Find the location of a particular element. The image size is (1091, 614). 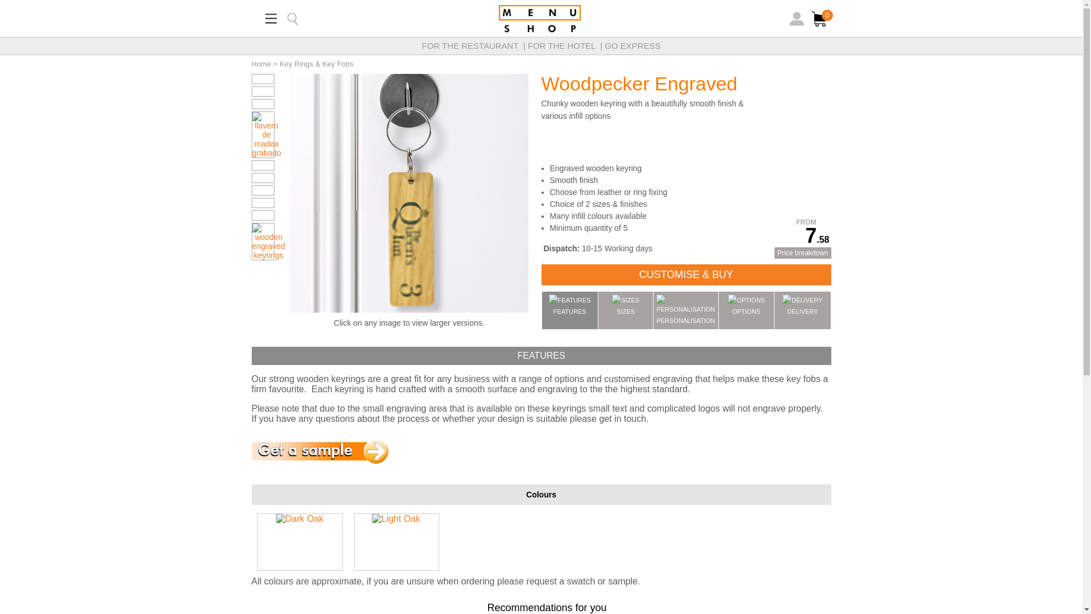

SIZES is located at coordinates (626, 310).